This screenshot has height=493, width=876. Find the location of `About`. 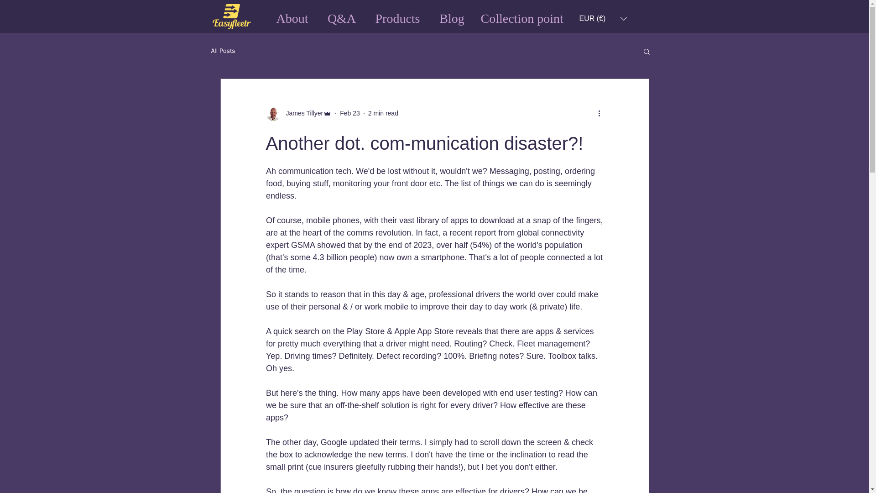

About is located at coordinates (292, 19).